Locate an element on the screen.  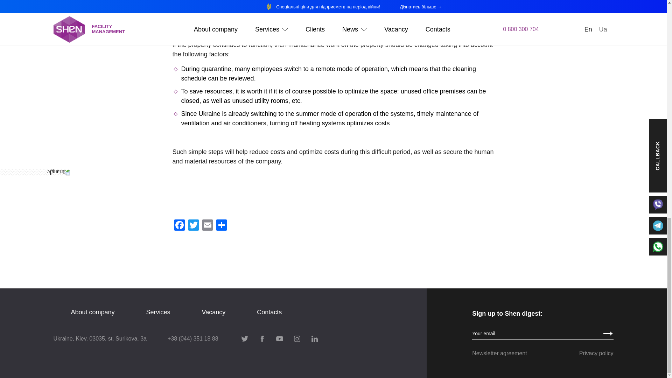
Twitter is located at coordinates (193, 226).